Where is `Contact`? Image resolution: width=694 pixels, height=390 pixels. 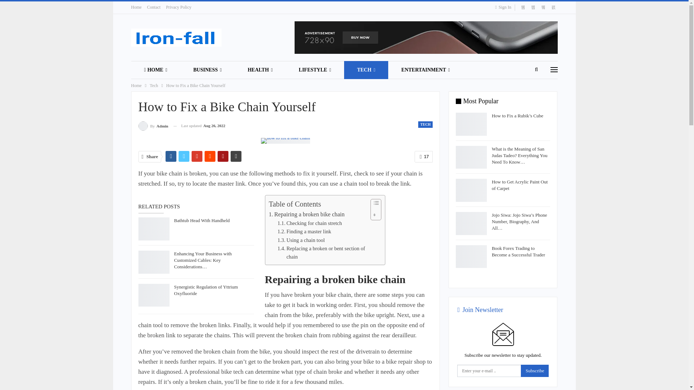
Contact is located at coordinates (154, 7).